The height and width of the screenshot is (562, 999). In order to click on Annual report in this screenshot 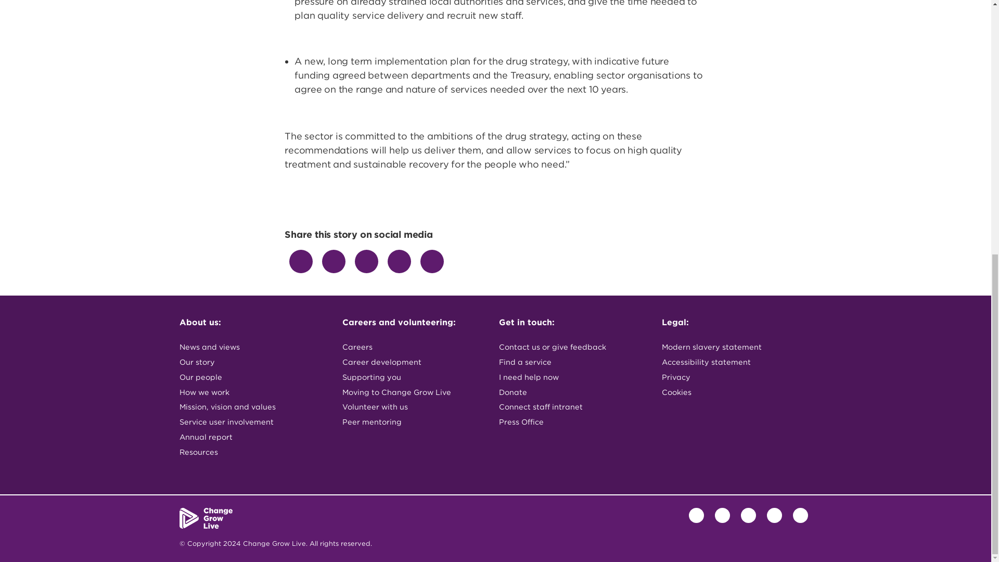, I will do `click(252, 439)`.